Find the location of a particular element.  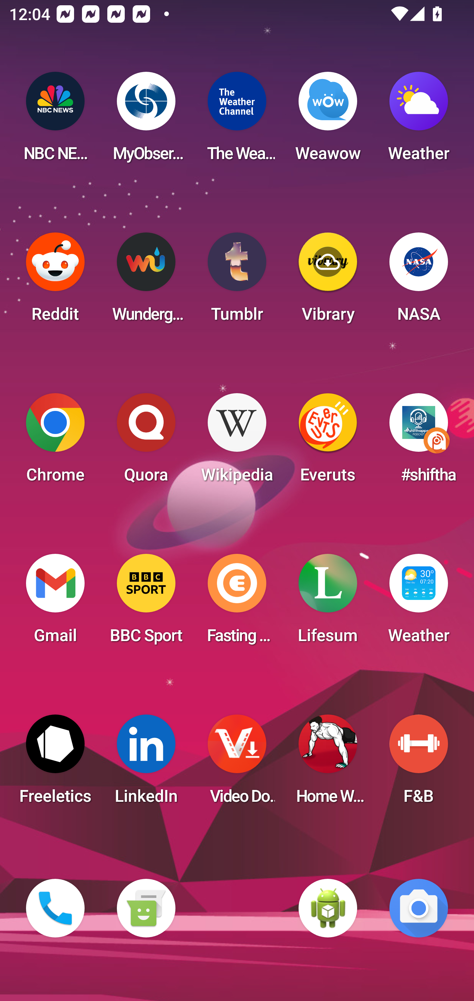

Vibrary is located at coordinates (328, 281).